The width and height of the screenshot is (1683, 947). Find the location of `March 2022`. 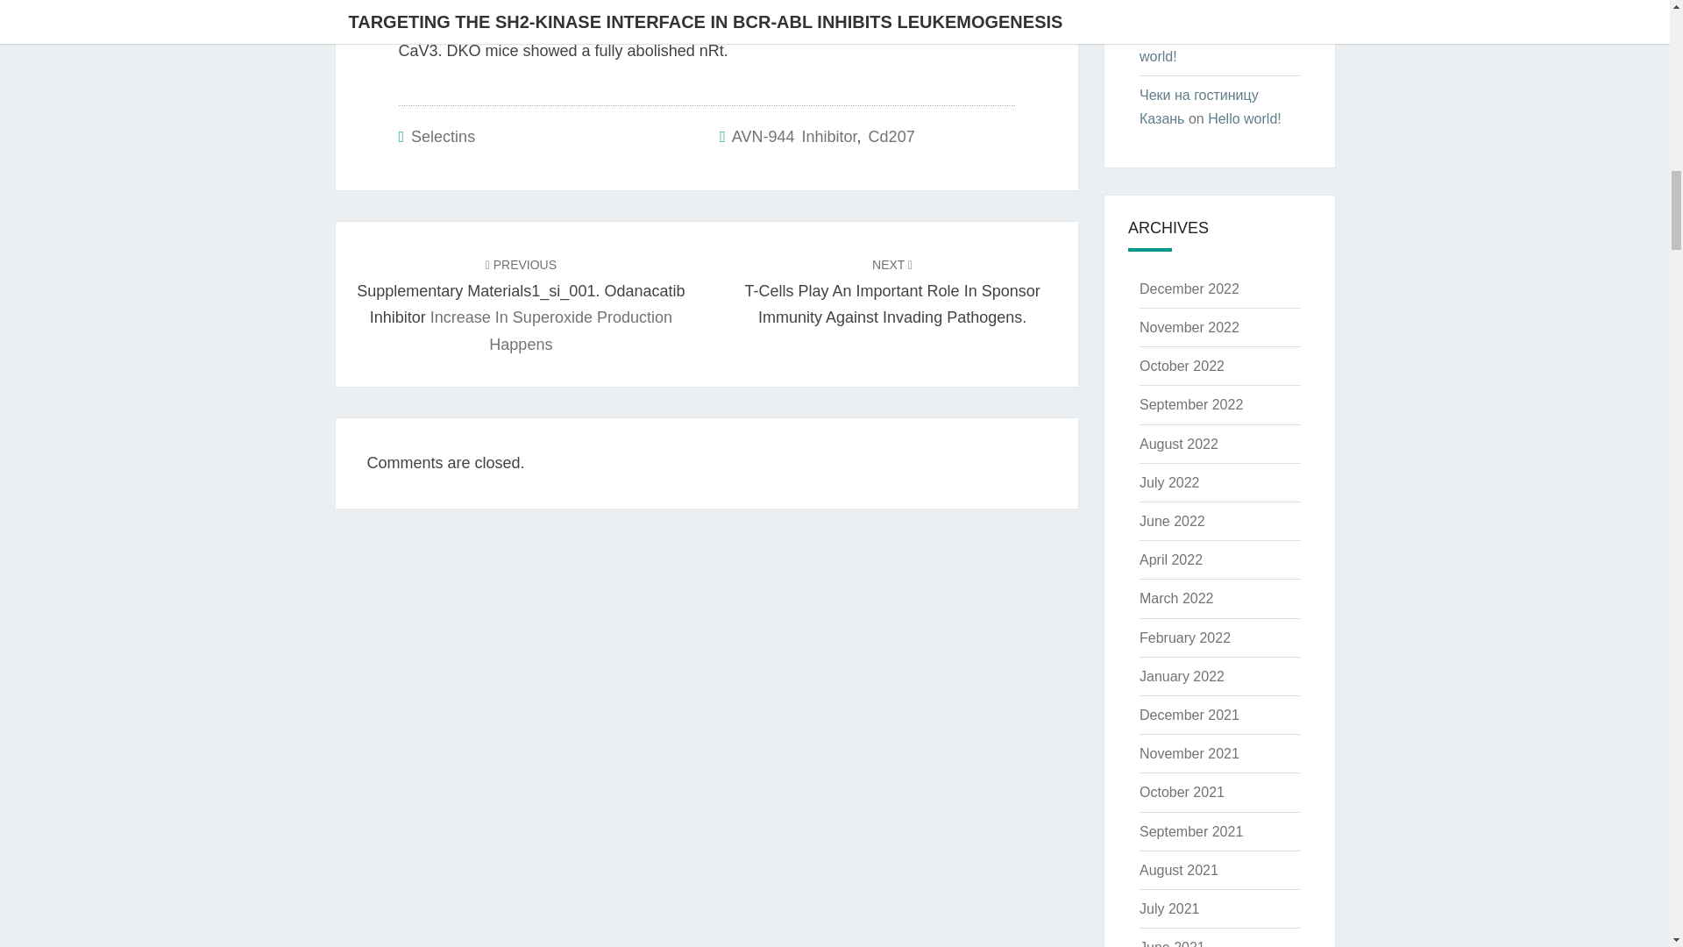

March 2022 is located at coordinates (1176, 598).